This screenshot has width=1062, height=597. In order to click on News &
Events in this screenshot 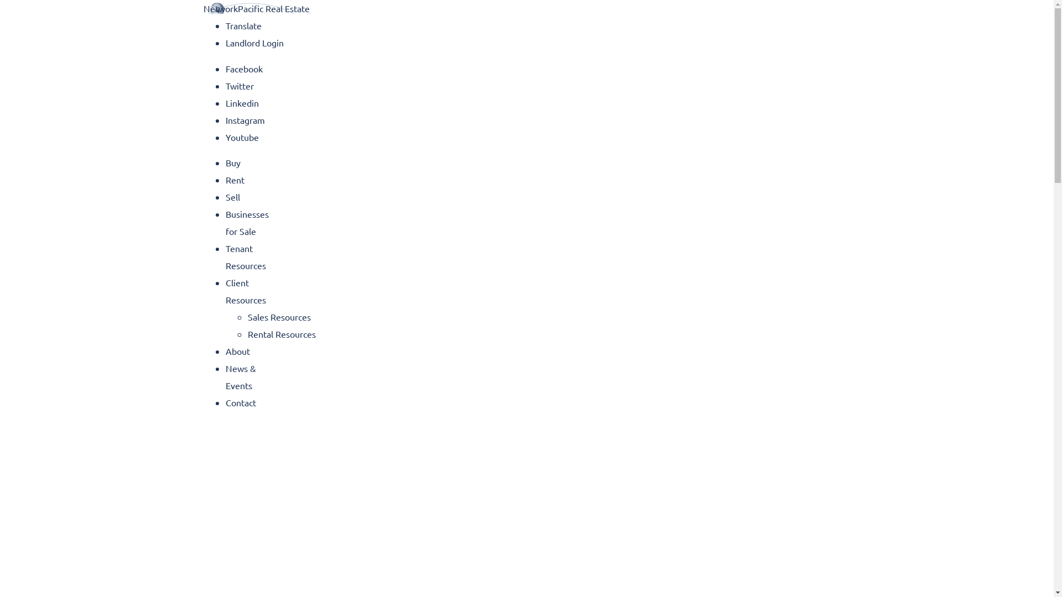, I will do `click(241, 377)`.